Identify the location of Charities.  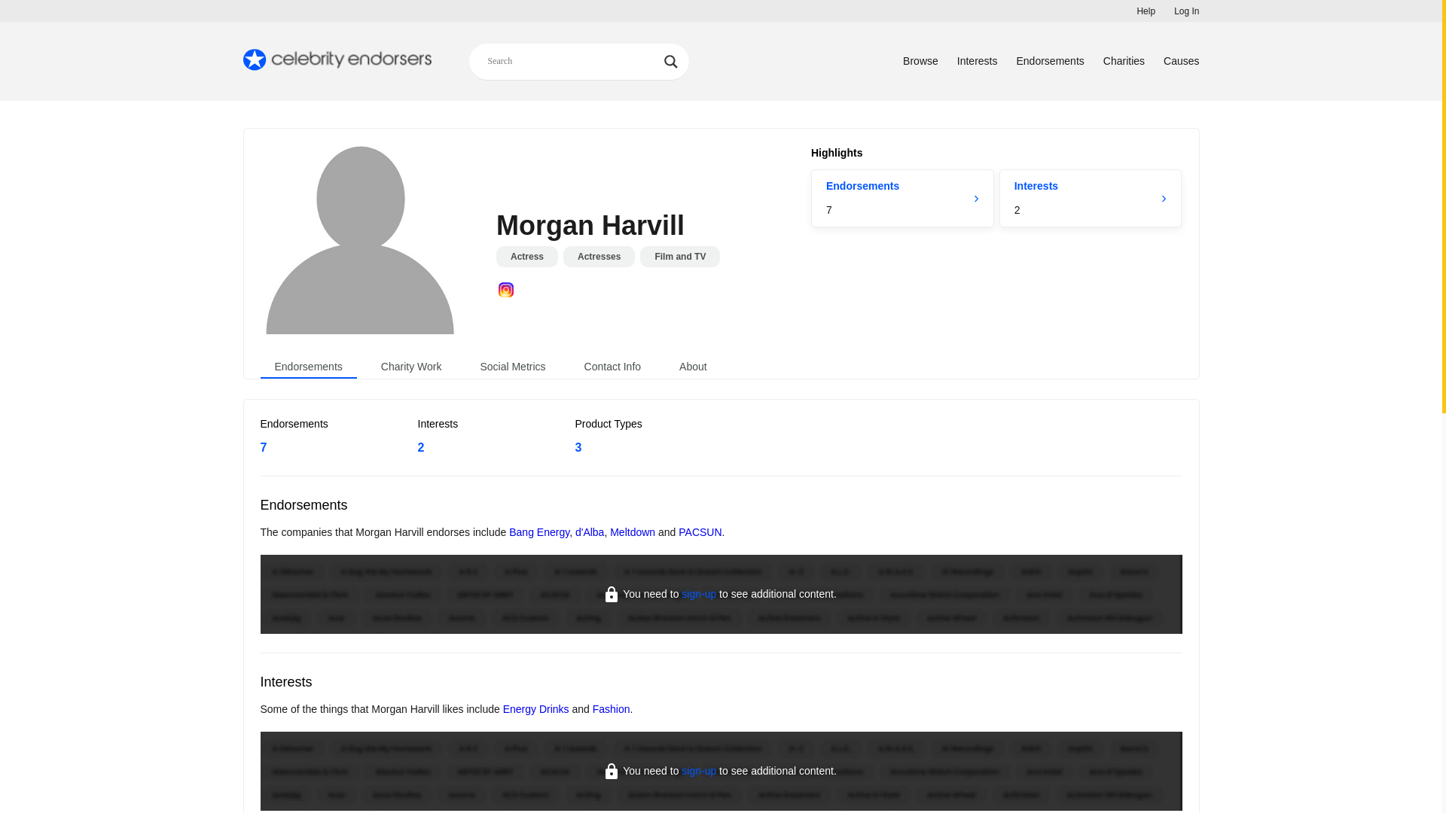
(920, 60).